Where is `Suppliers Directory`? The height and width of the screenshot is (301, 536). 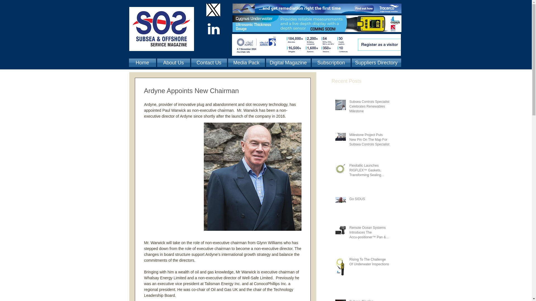
Suppliers Directory is located at coordinates (376, 62).